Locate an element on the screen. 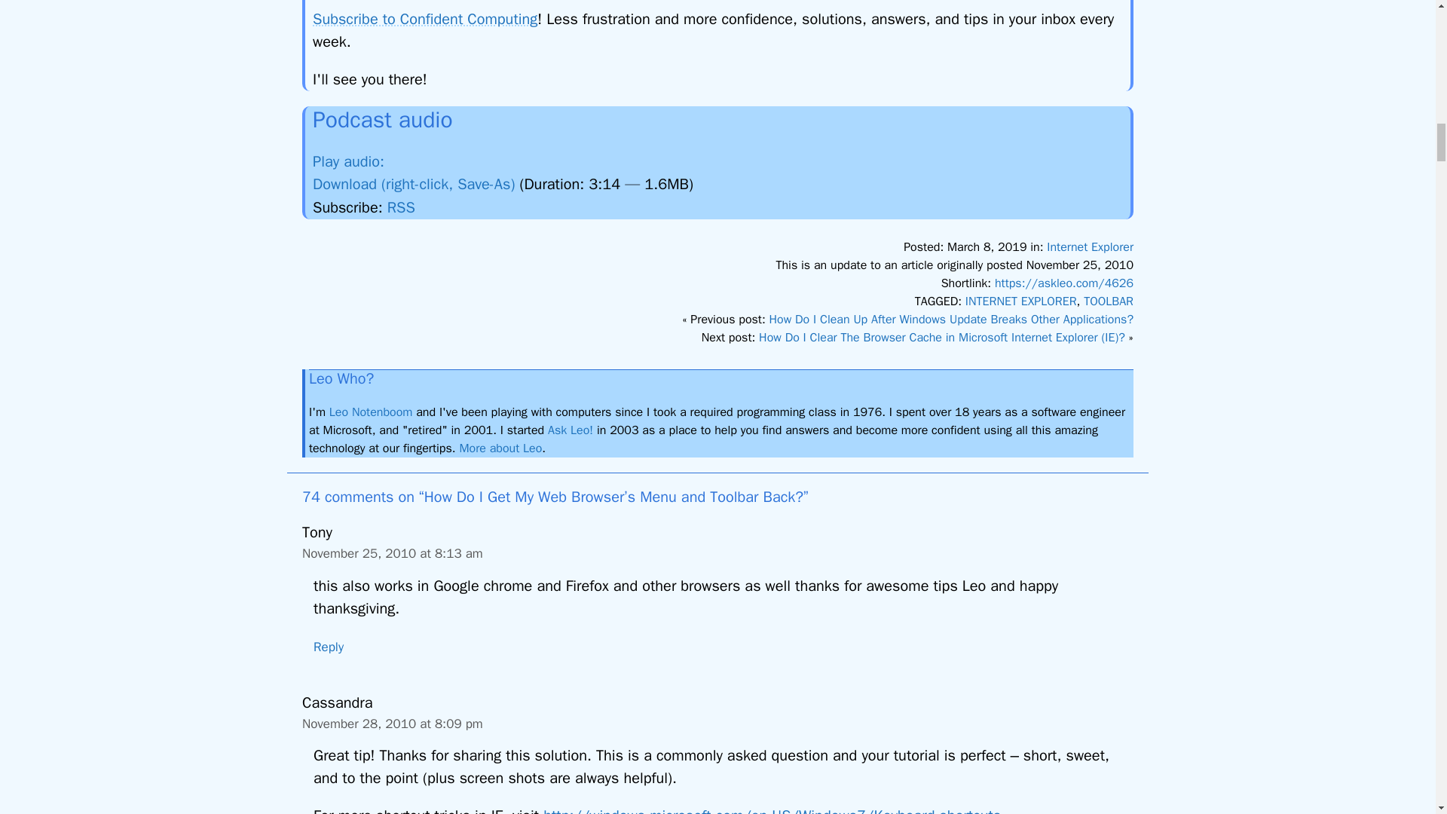 Image resolution: width=1447 pixels, height=814 pixels. November 25, 2010 at 8:13 am is located at coordinates (393, 553).